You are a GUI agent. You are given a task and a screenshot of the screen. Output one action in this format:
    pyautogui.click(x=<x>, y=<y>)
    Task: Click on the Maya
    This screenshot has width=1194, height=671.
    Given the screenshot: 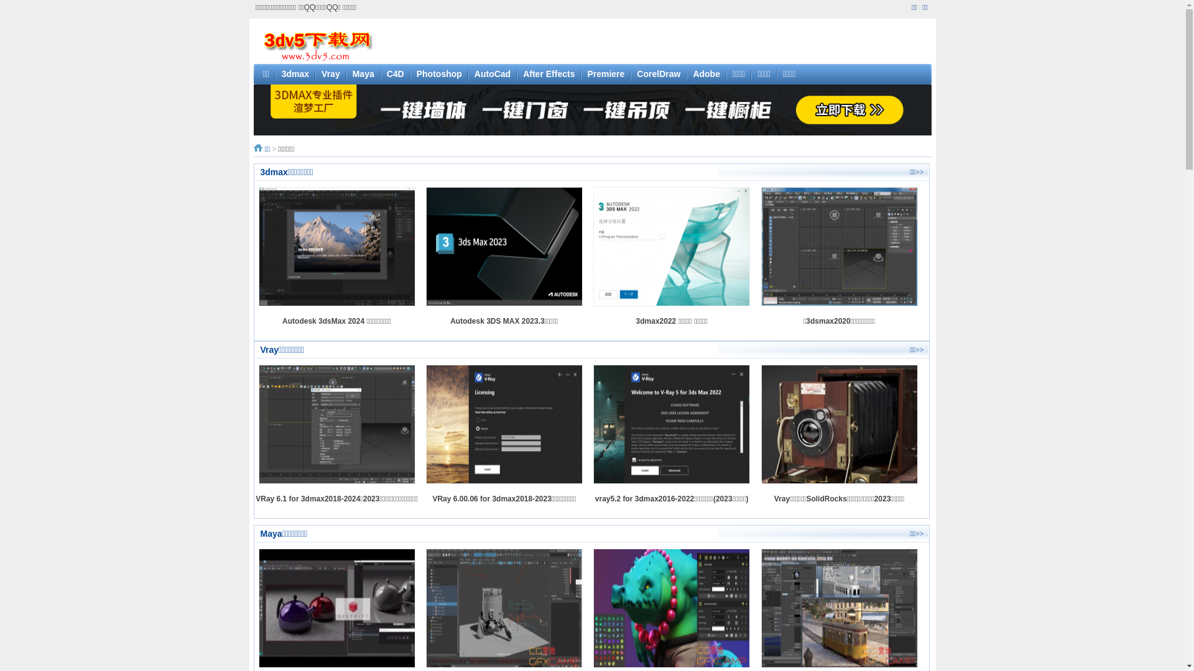 What is the action you would take?
    pyautogui.click(x=363, y=74)
    